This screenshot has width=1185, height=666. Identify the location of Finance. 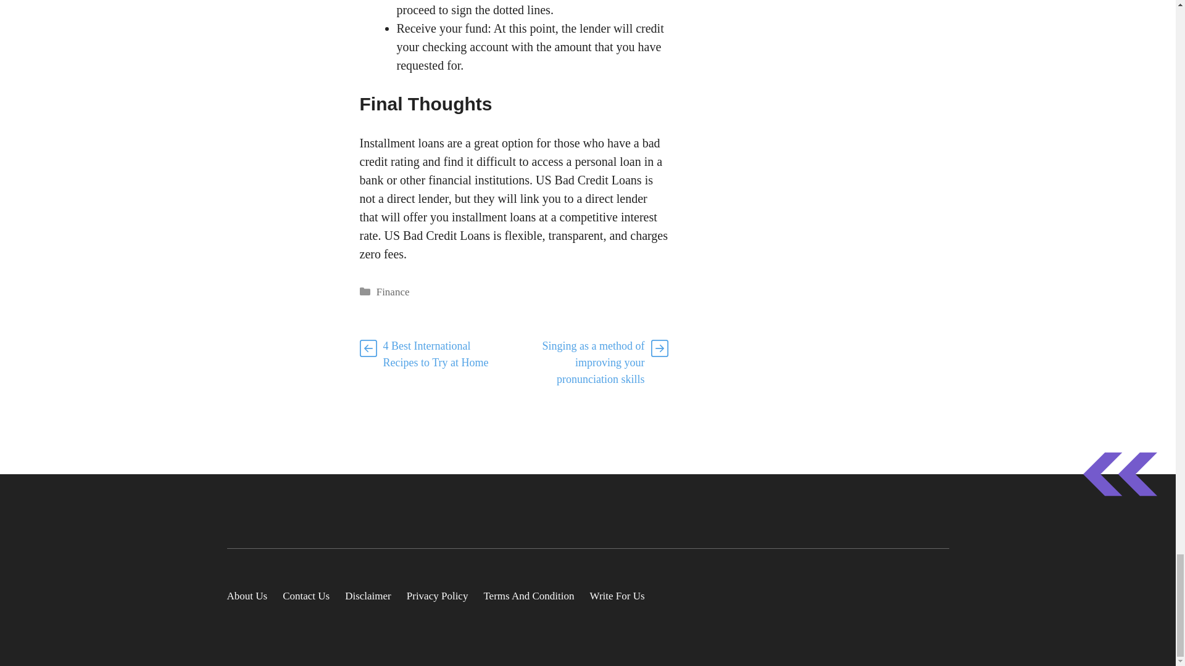
(393, 292).